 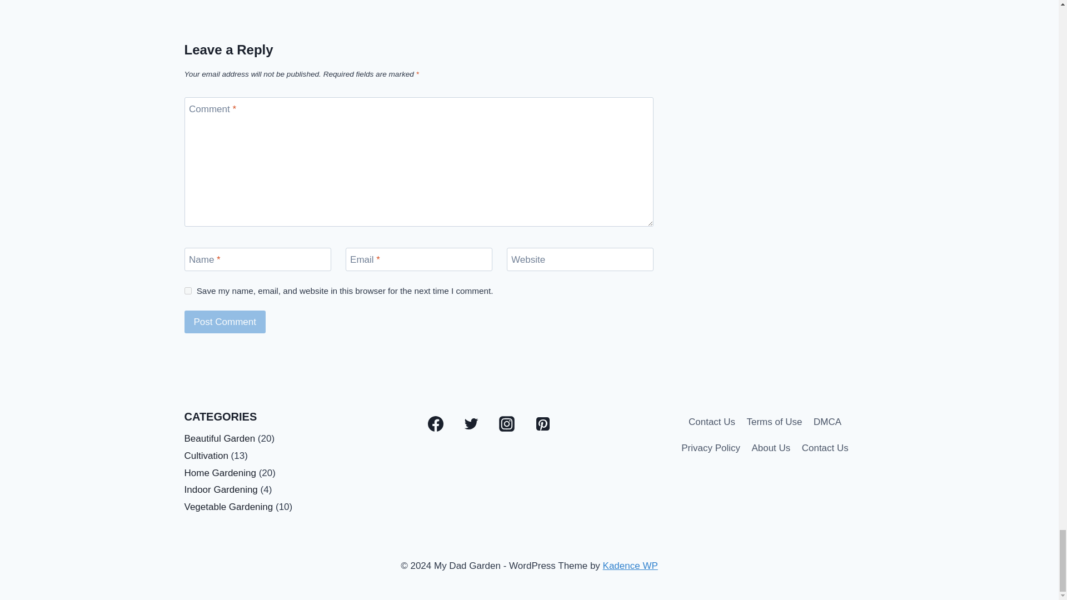 What do you see at coordinates (225, 322) in the screenshot?
I see `Post Comment` at bounding box center [225, 322].